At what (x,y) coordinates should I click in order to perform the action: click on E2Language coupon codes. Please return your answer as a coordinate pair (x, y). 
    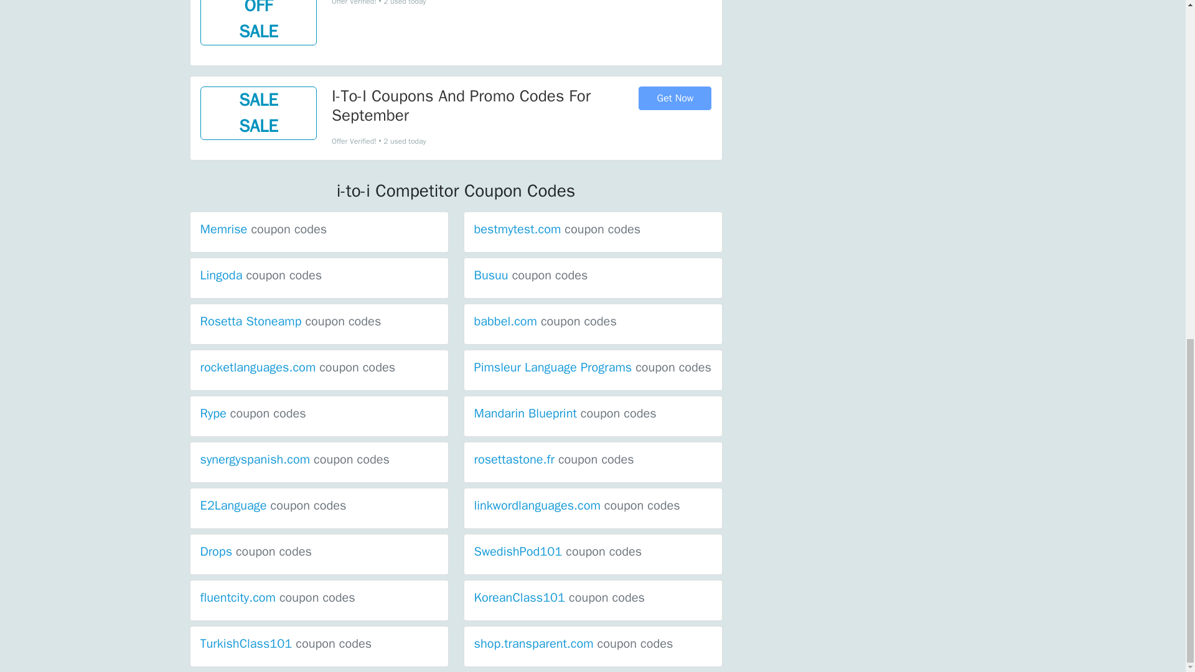
    Looking at the image, I should click on (273, 505).